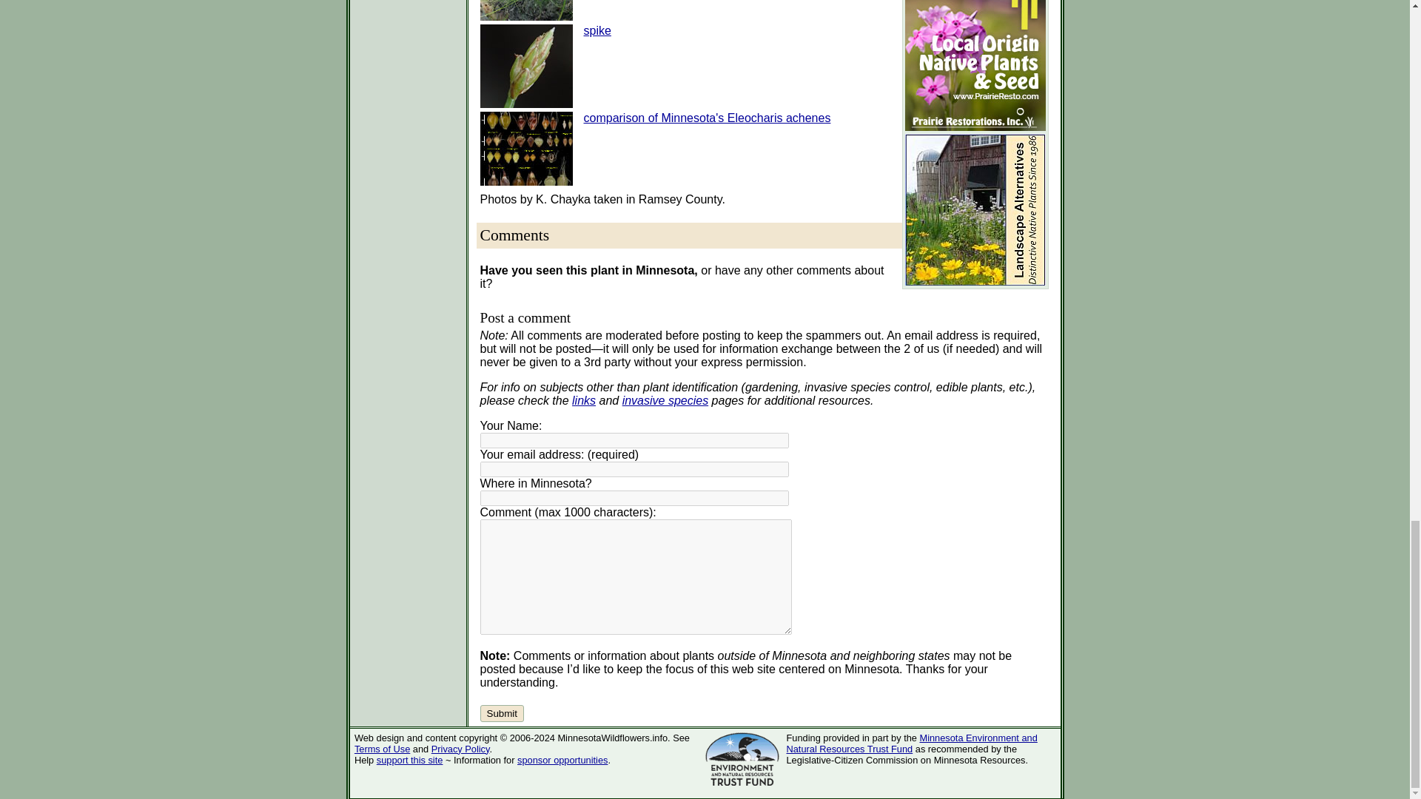 The width and height of the screenshot is (1421, 799). What do you see at coordinates (597, 30) in the screenshot?
I see ` spike` at bounding box center [597, 30].